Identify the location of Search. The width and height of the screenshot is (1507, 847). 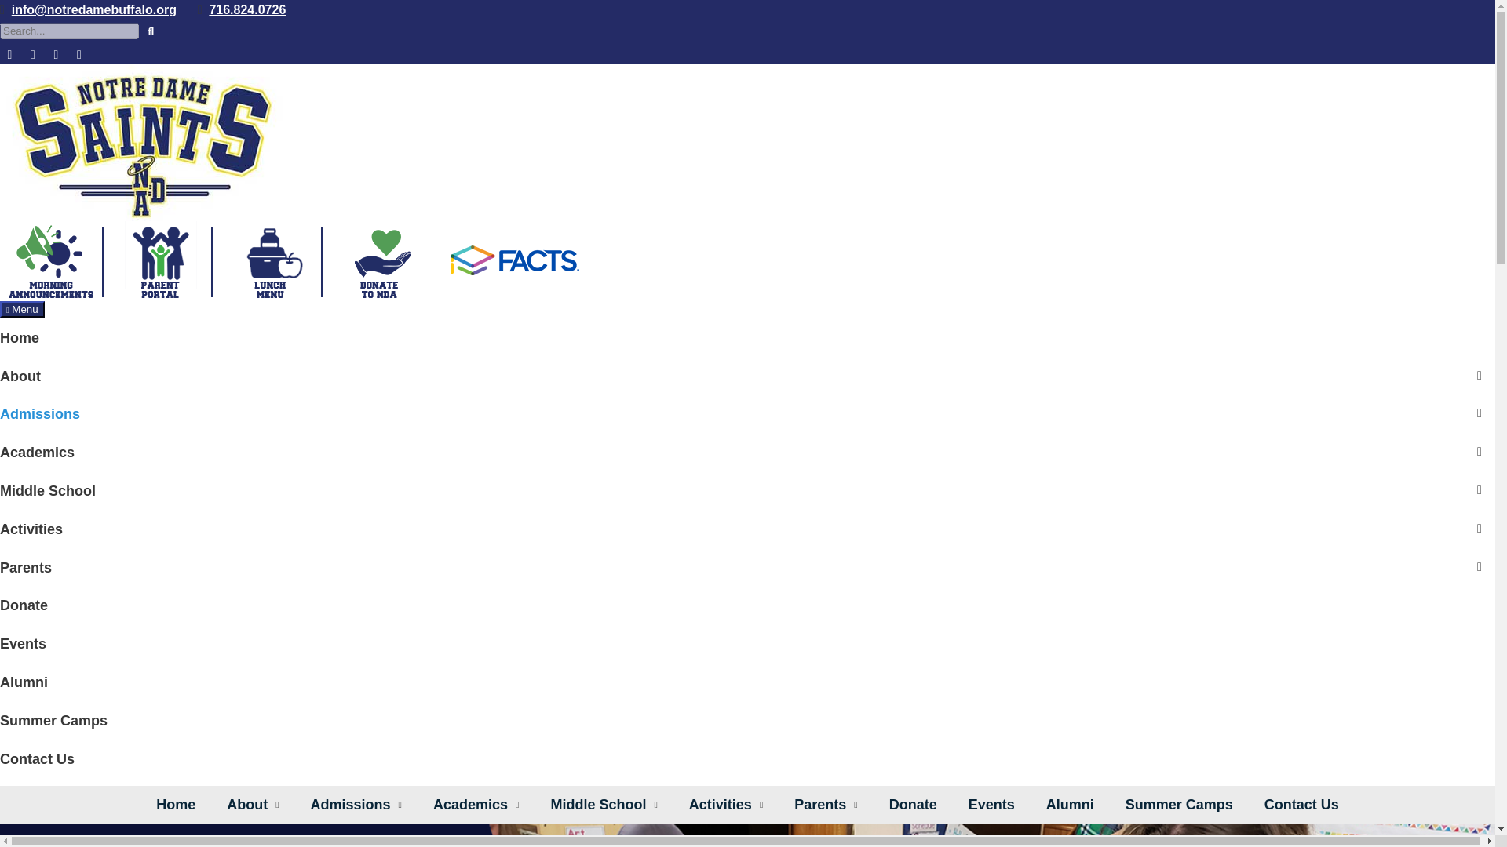
(151, 32).